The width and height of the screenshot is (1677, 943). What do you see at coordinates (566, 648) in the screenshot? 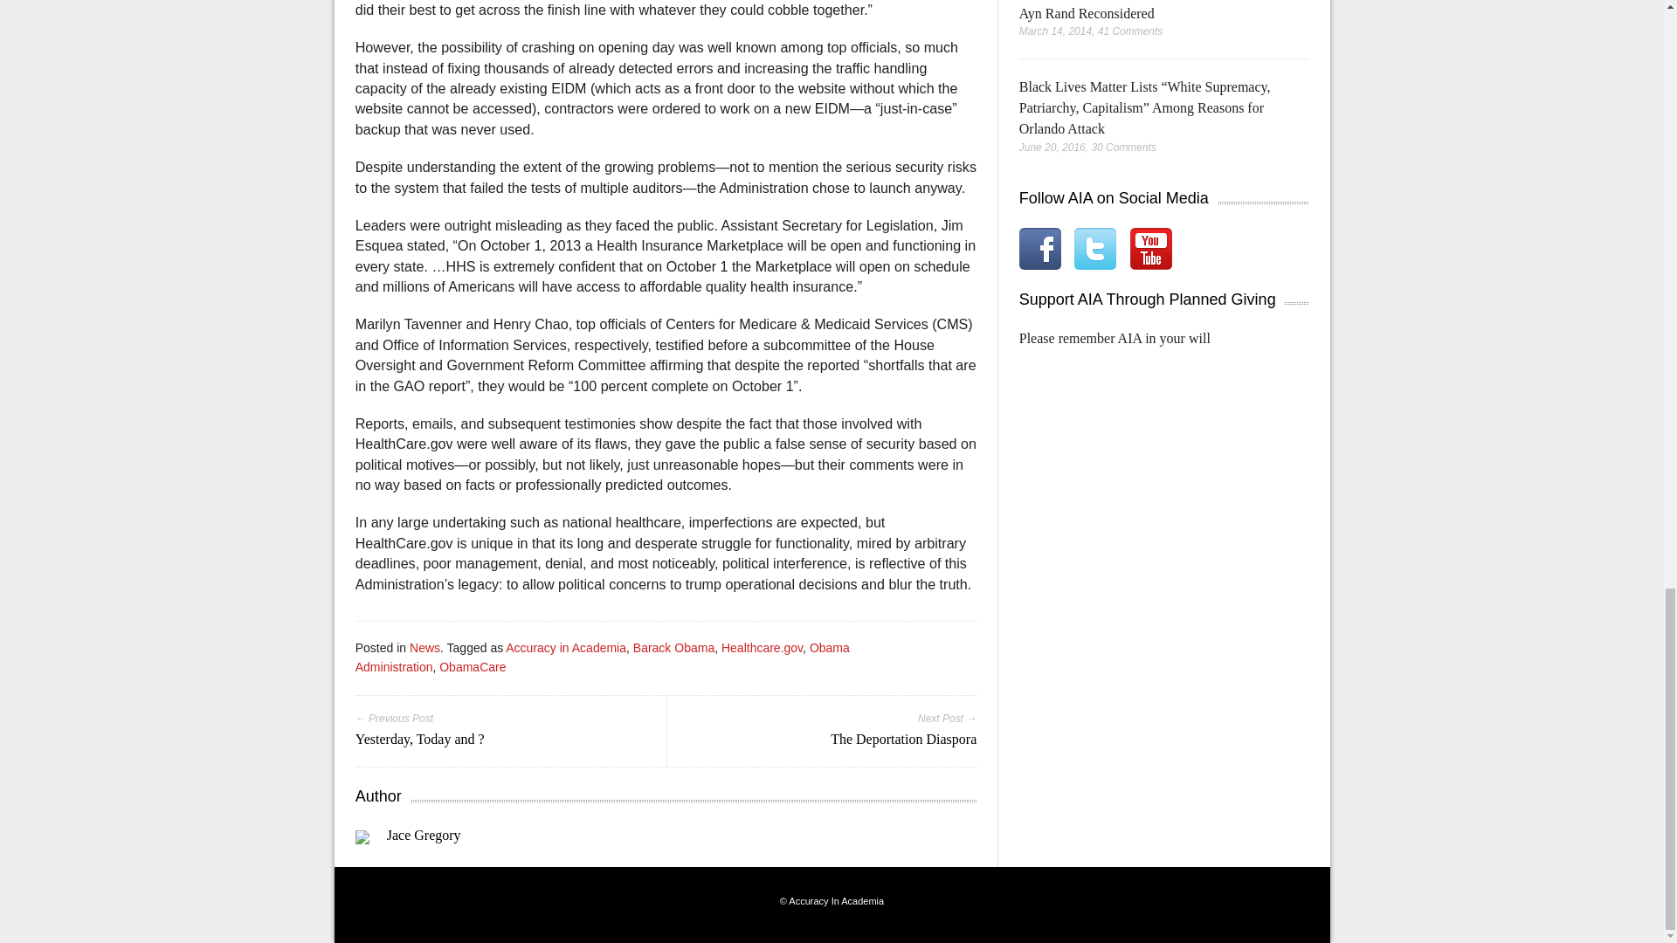
I see `Accuracy in Academia` at bounding box center [566, 648].